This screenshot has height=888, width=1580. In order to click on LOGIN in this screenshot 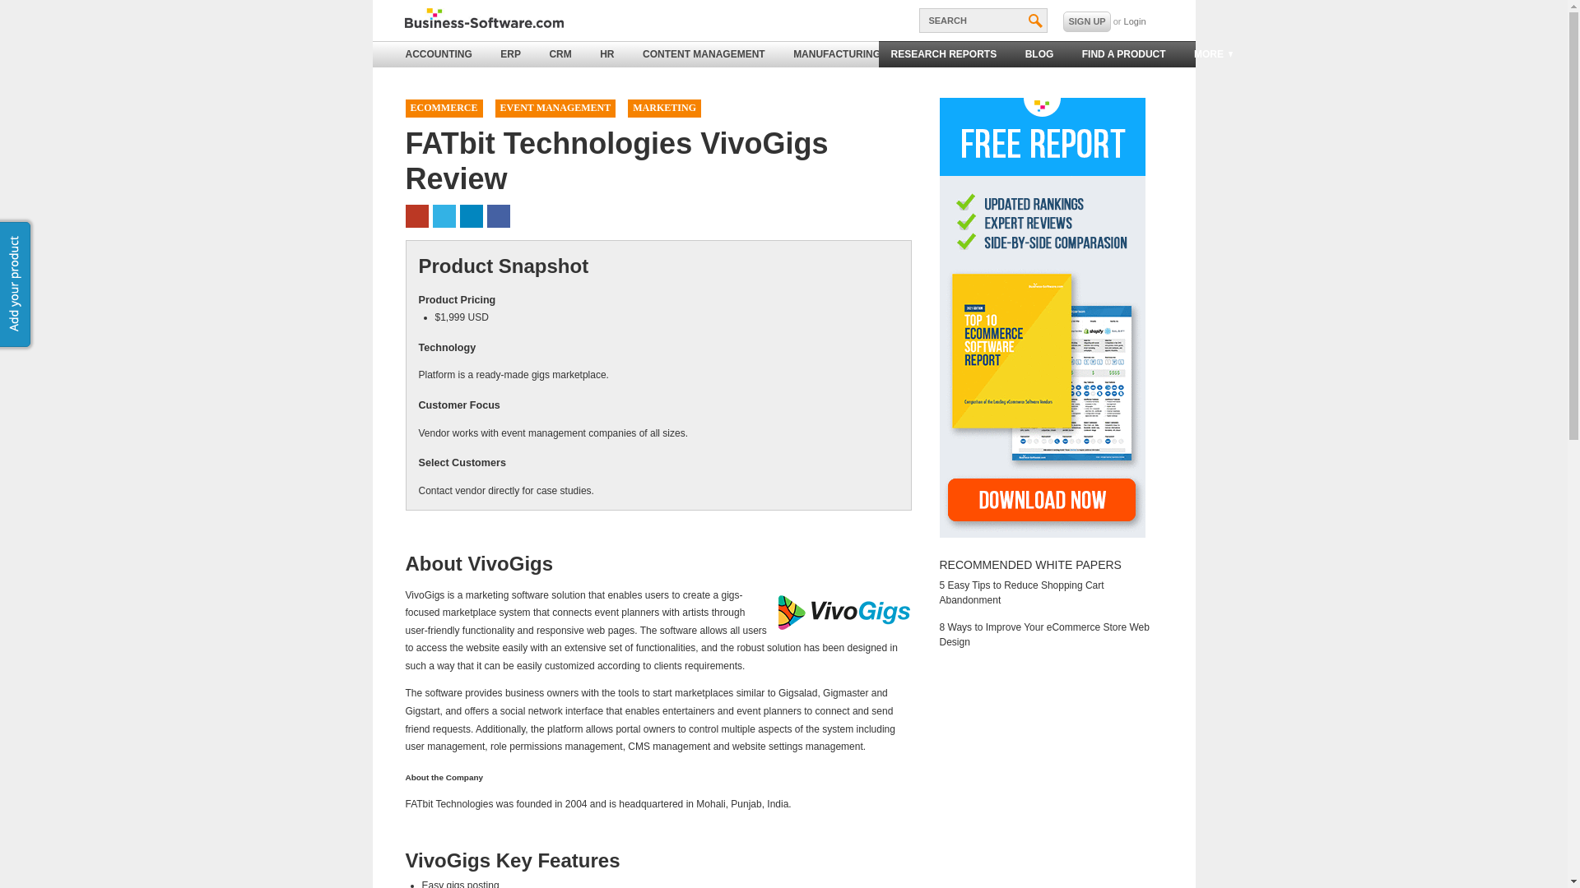, I will do `click(1135, 21)`.